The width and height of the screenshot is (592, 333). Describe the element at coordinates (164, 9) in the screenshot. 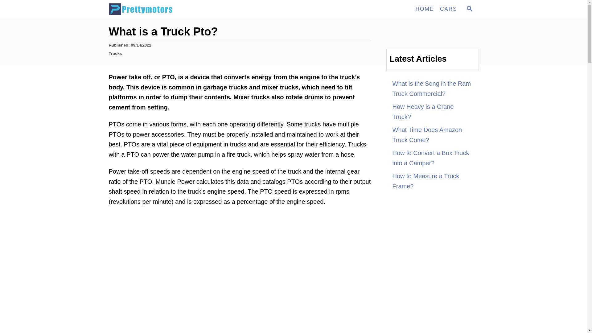

I see `Prettymotors` at that location.